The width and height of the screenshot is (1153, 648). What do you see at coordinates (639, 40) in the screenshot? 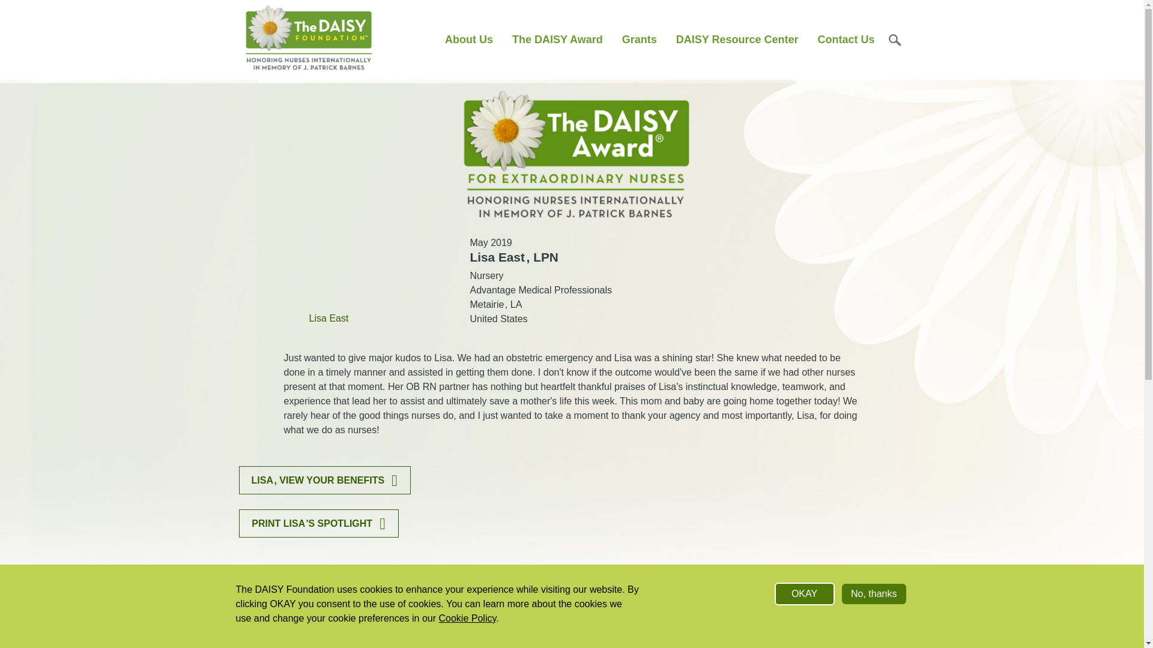
I see `Grants` at bounding box center [639, 40].